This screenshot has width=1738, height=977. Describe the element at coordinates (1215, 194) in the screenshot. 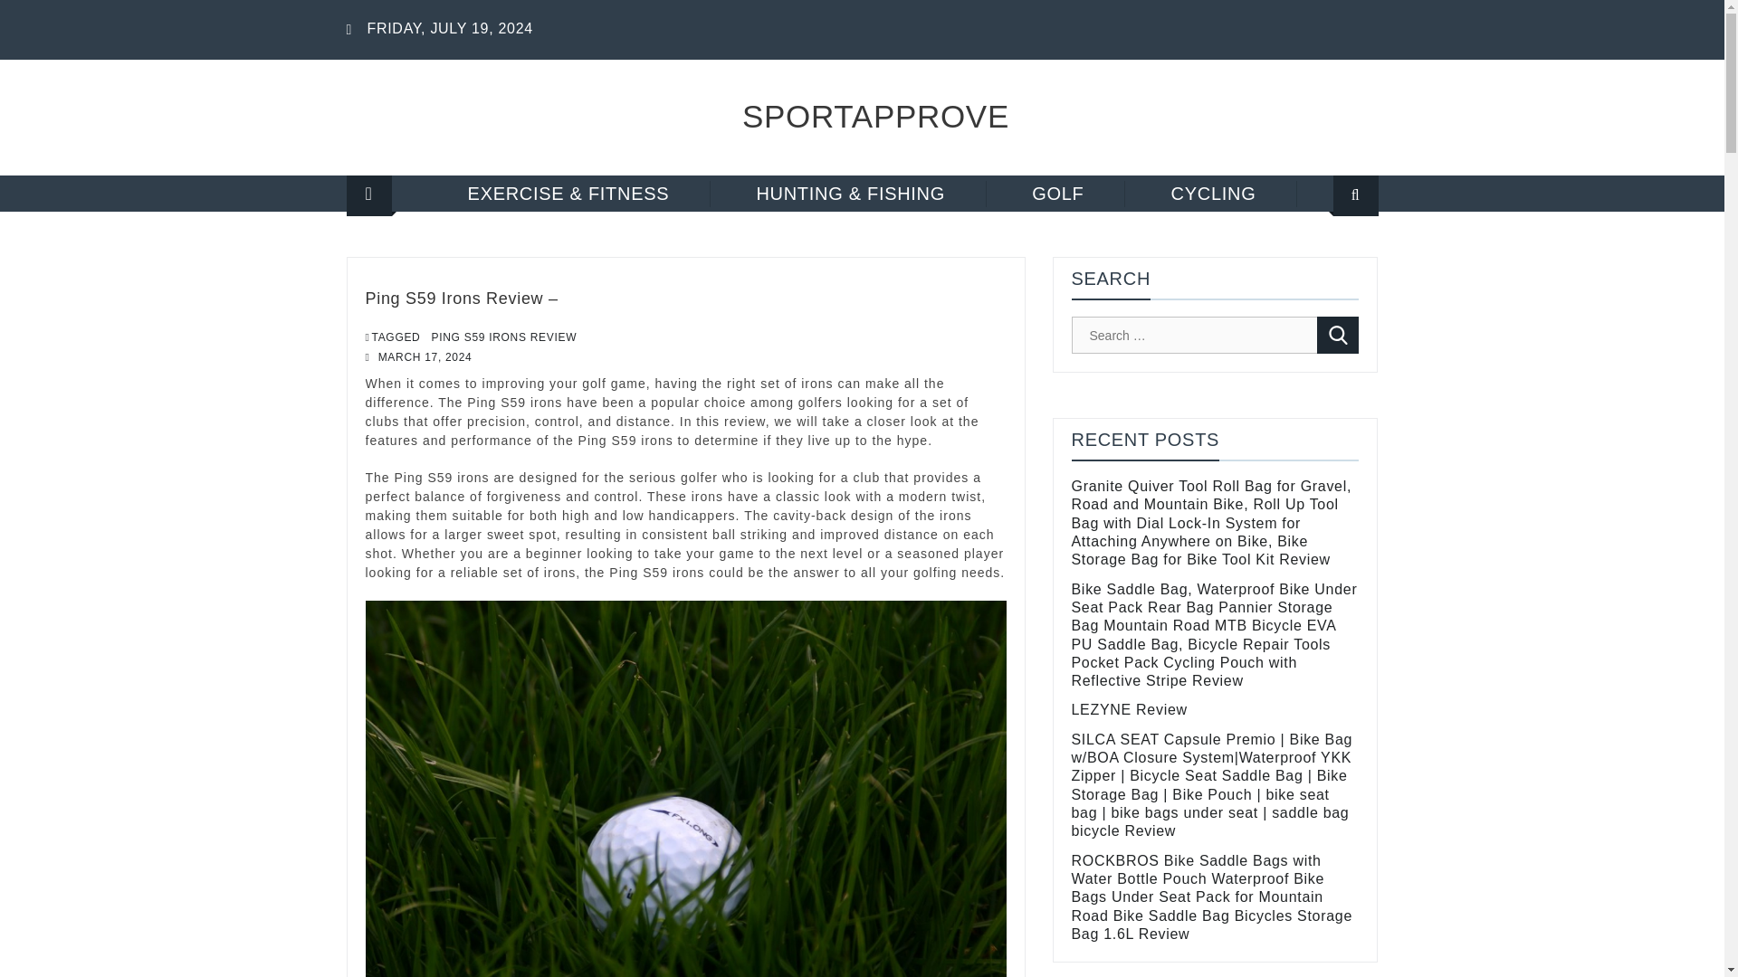

I see `CYCLING` at that location.